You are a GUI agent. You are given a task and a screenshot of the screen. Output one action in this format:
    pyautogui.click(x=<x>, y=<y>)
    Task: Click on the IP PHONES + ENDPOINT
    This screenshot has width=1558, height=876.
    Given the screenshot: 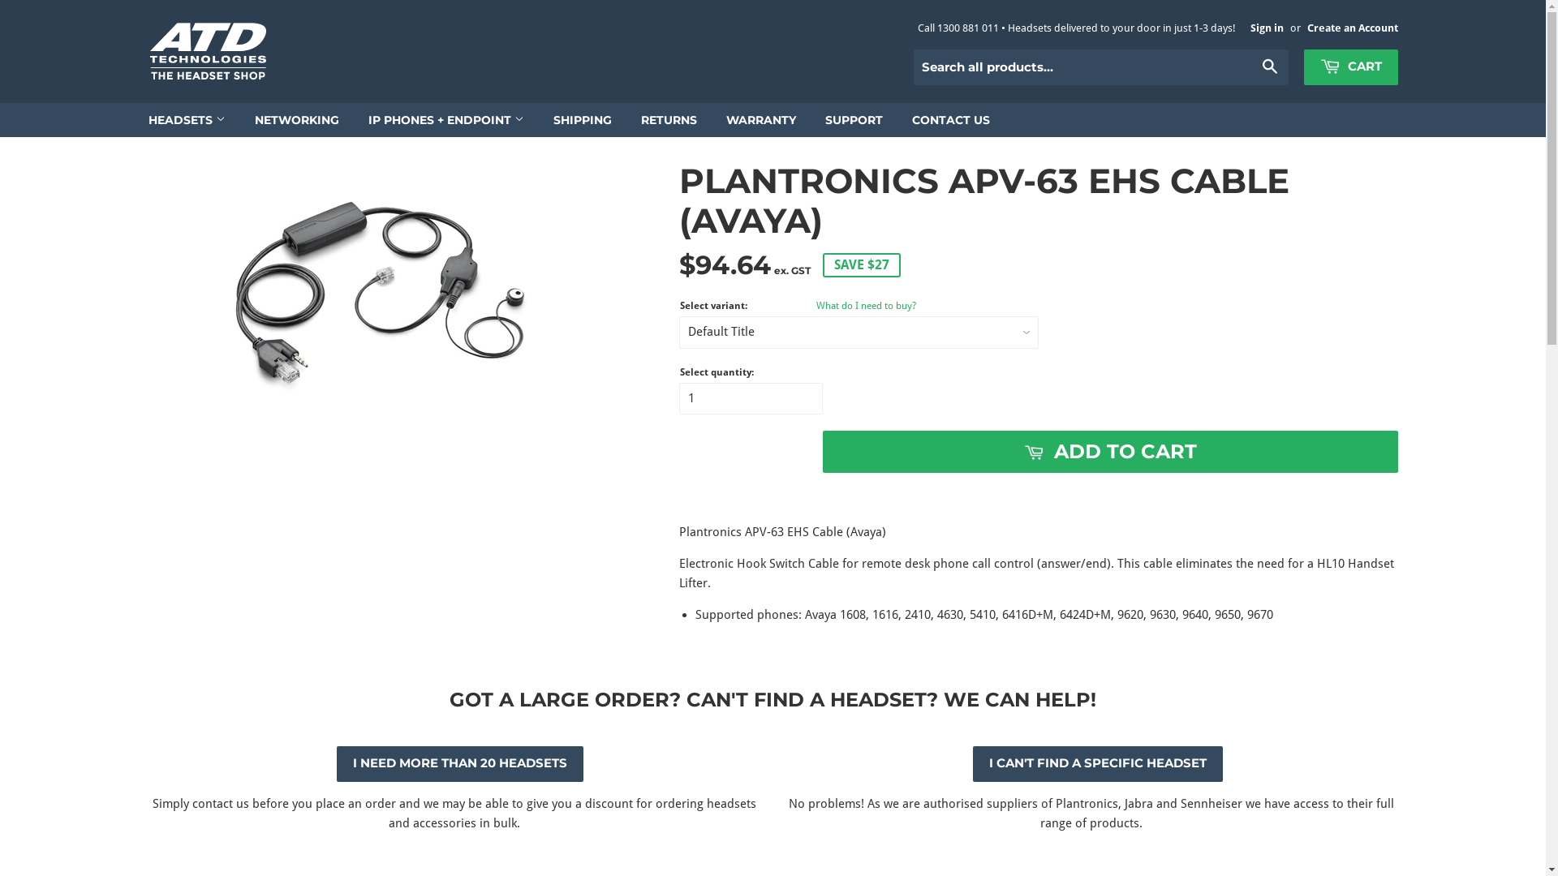 What is the action you would take?
    pyautogui.click(x=446, y=120)
    